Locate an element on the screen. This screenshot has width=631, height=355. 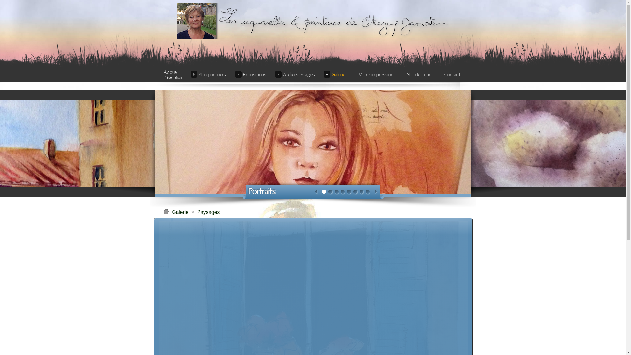
RETOUR EN HAUT is located at coordinates (313, 318).